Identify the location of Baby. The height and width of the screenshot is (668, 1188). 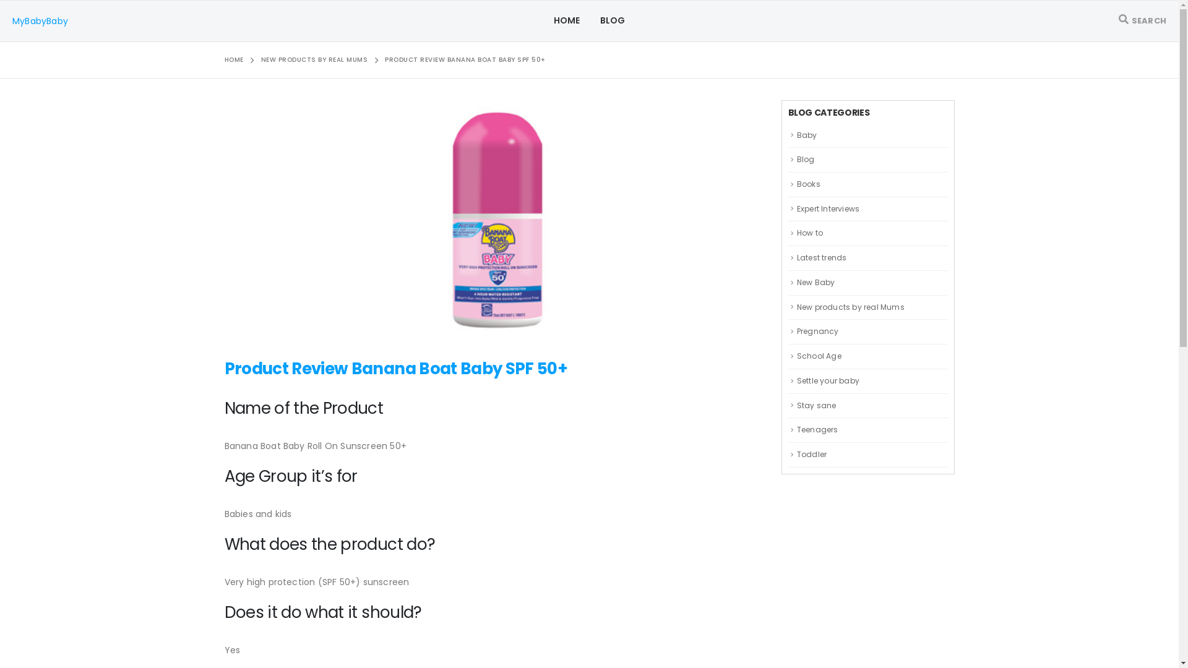
(807, 135).